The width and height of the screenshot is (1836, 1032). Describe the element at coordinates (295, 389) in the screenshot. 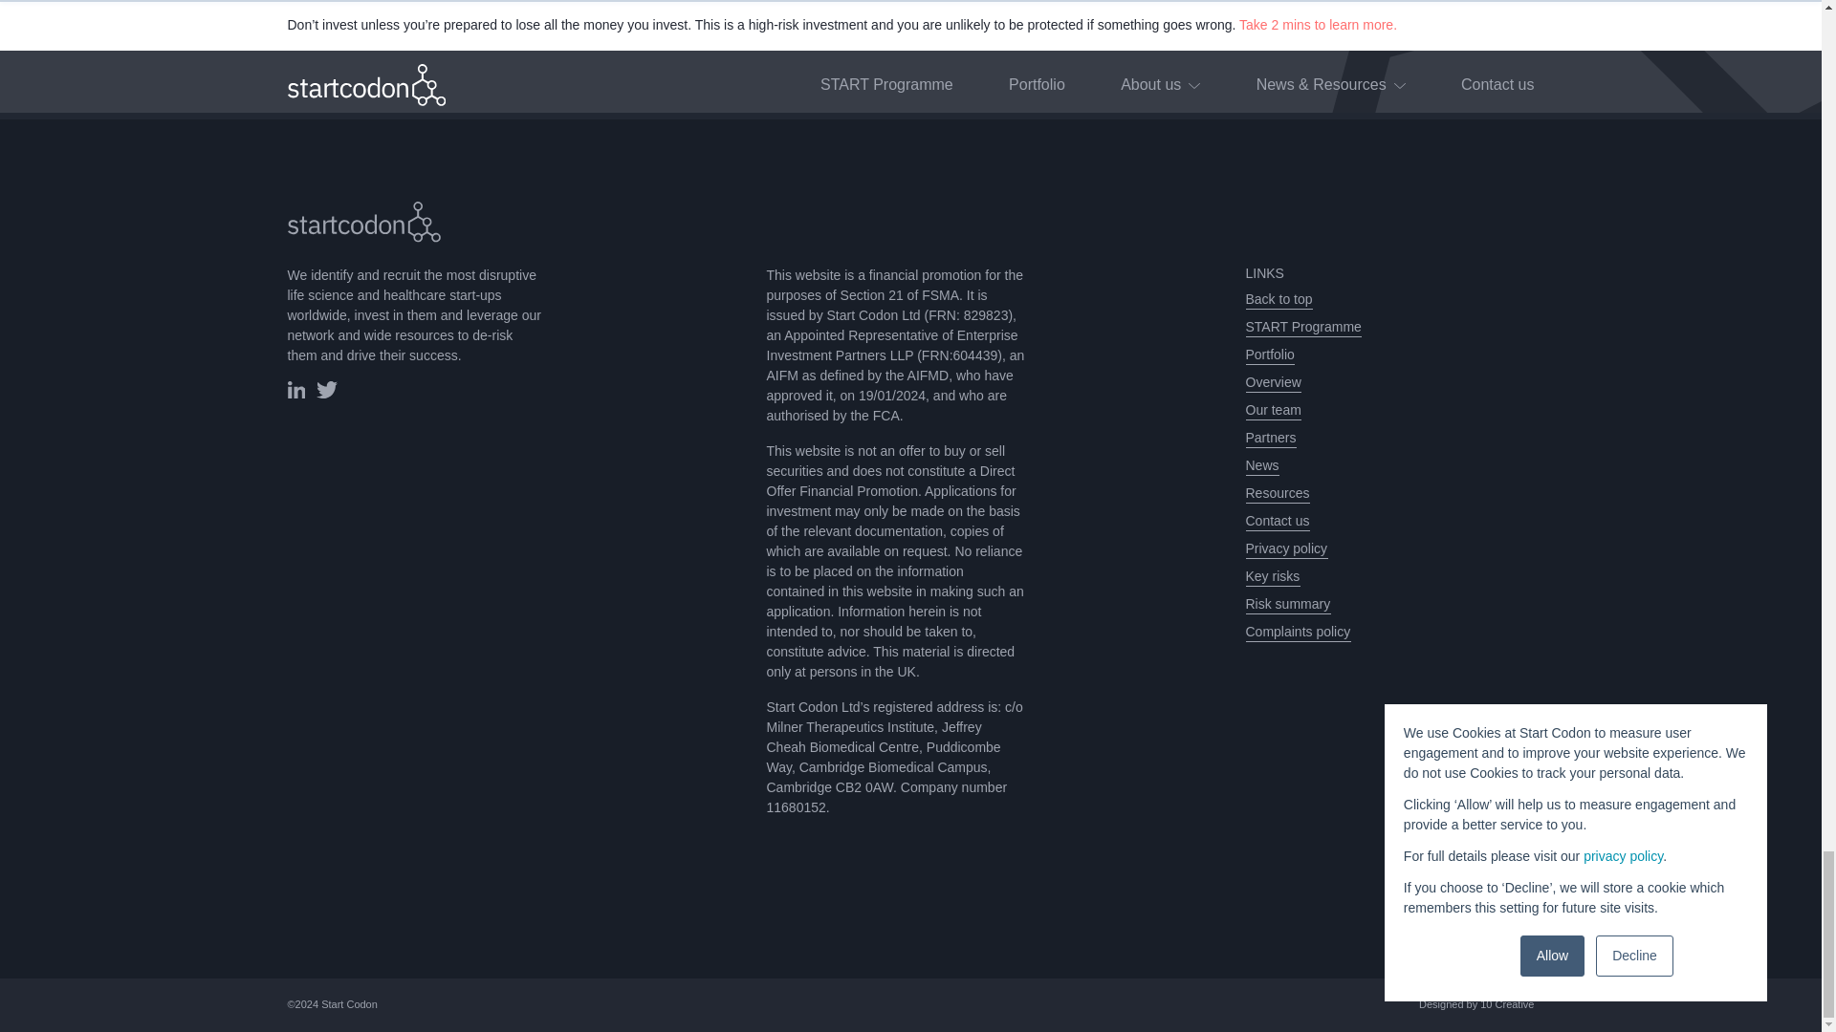

I see `Linkedin` at that location.